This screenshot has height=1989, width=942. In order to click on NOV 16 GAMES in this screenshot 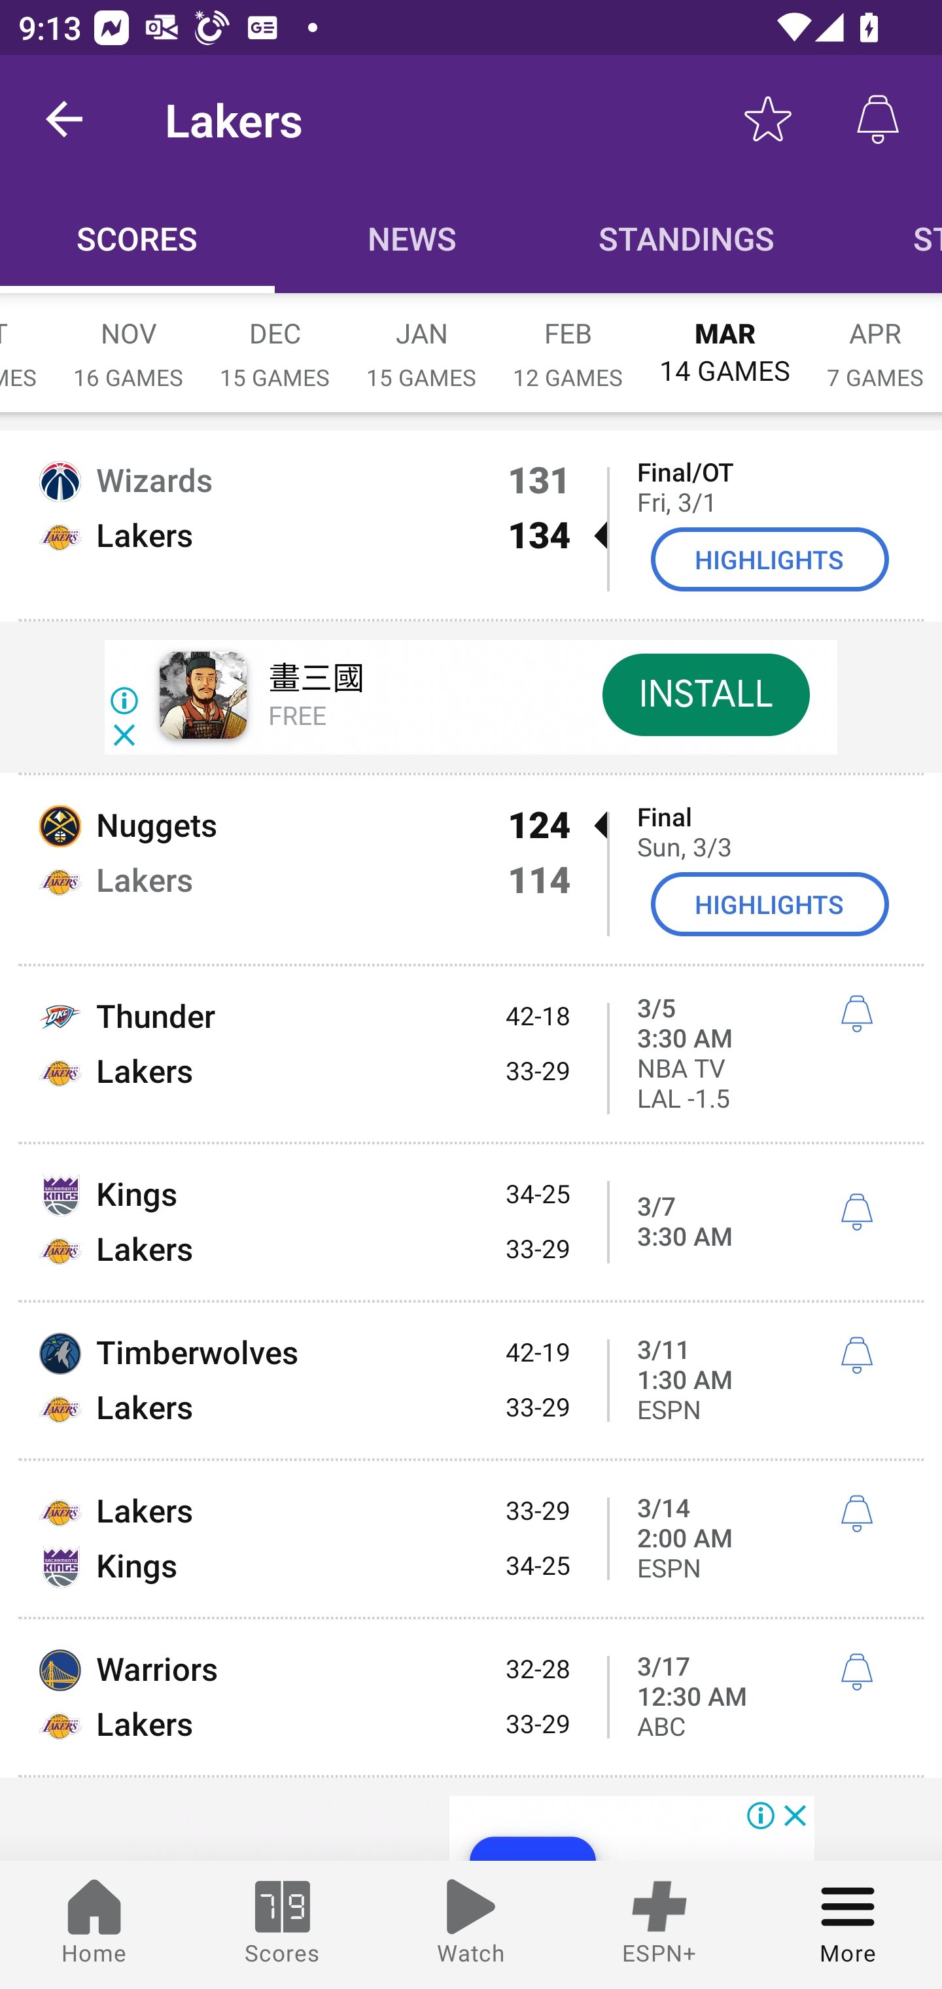, I will do `click(128, 340)`.